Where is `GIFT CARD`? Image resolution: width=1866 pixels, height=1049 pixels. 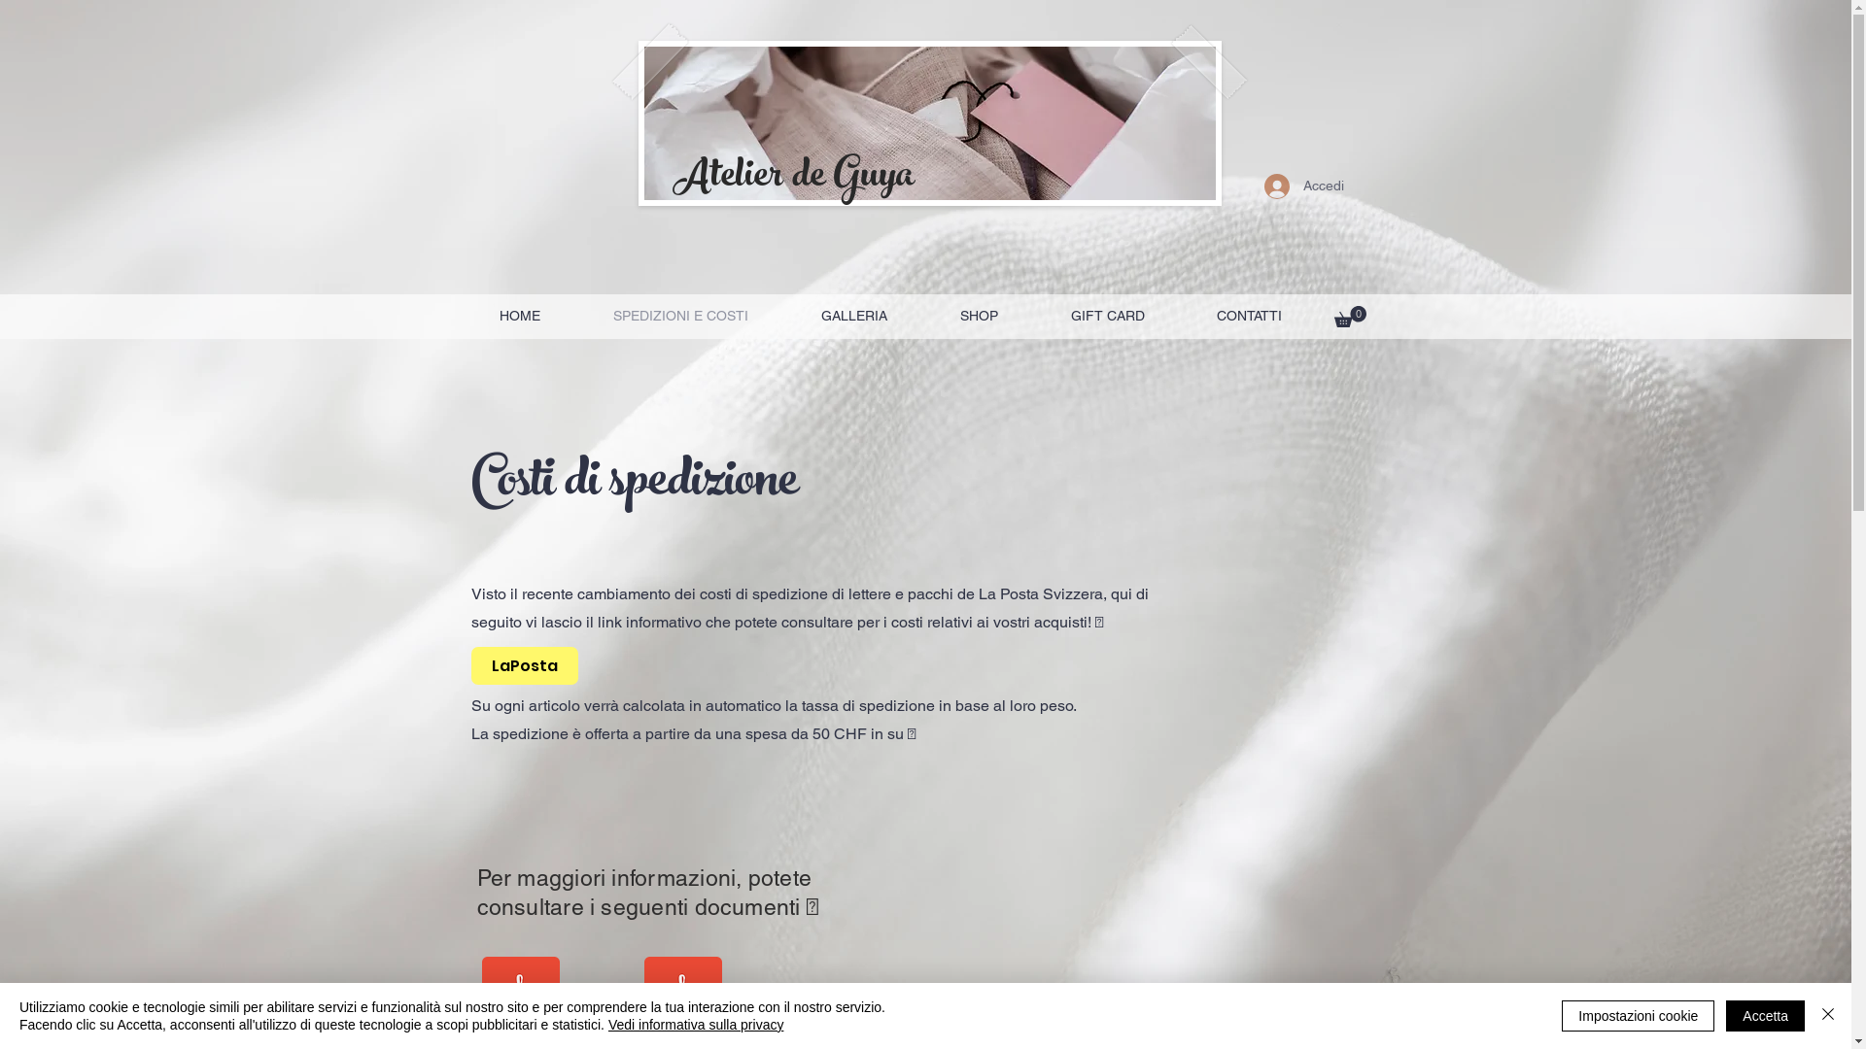 GIFT CARD is located at coordinates (1107, 317).